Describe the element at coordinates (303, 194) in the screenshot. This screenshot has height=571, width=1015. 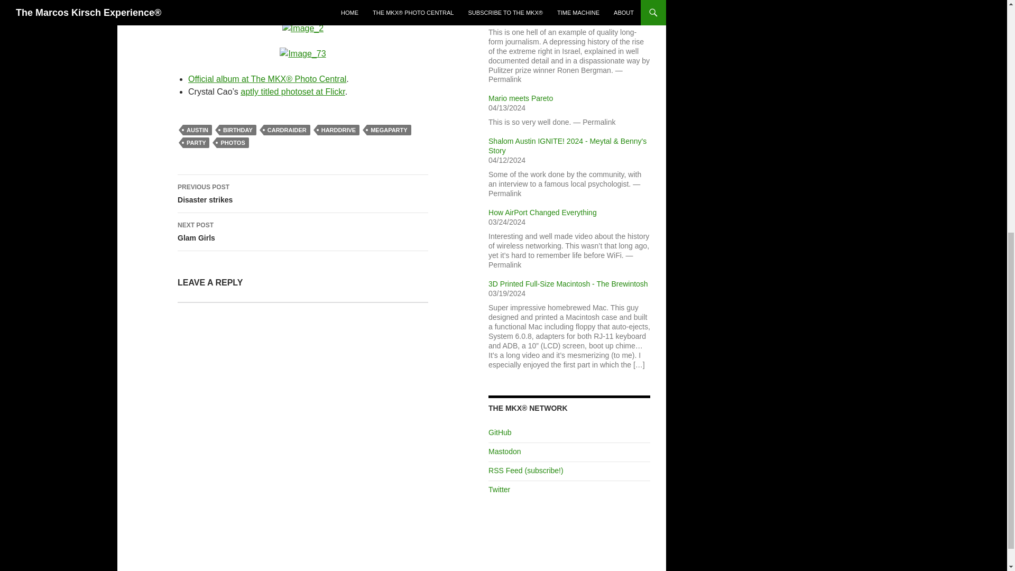
I see `BIRTHDAY` at that location.